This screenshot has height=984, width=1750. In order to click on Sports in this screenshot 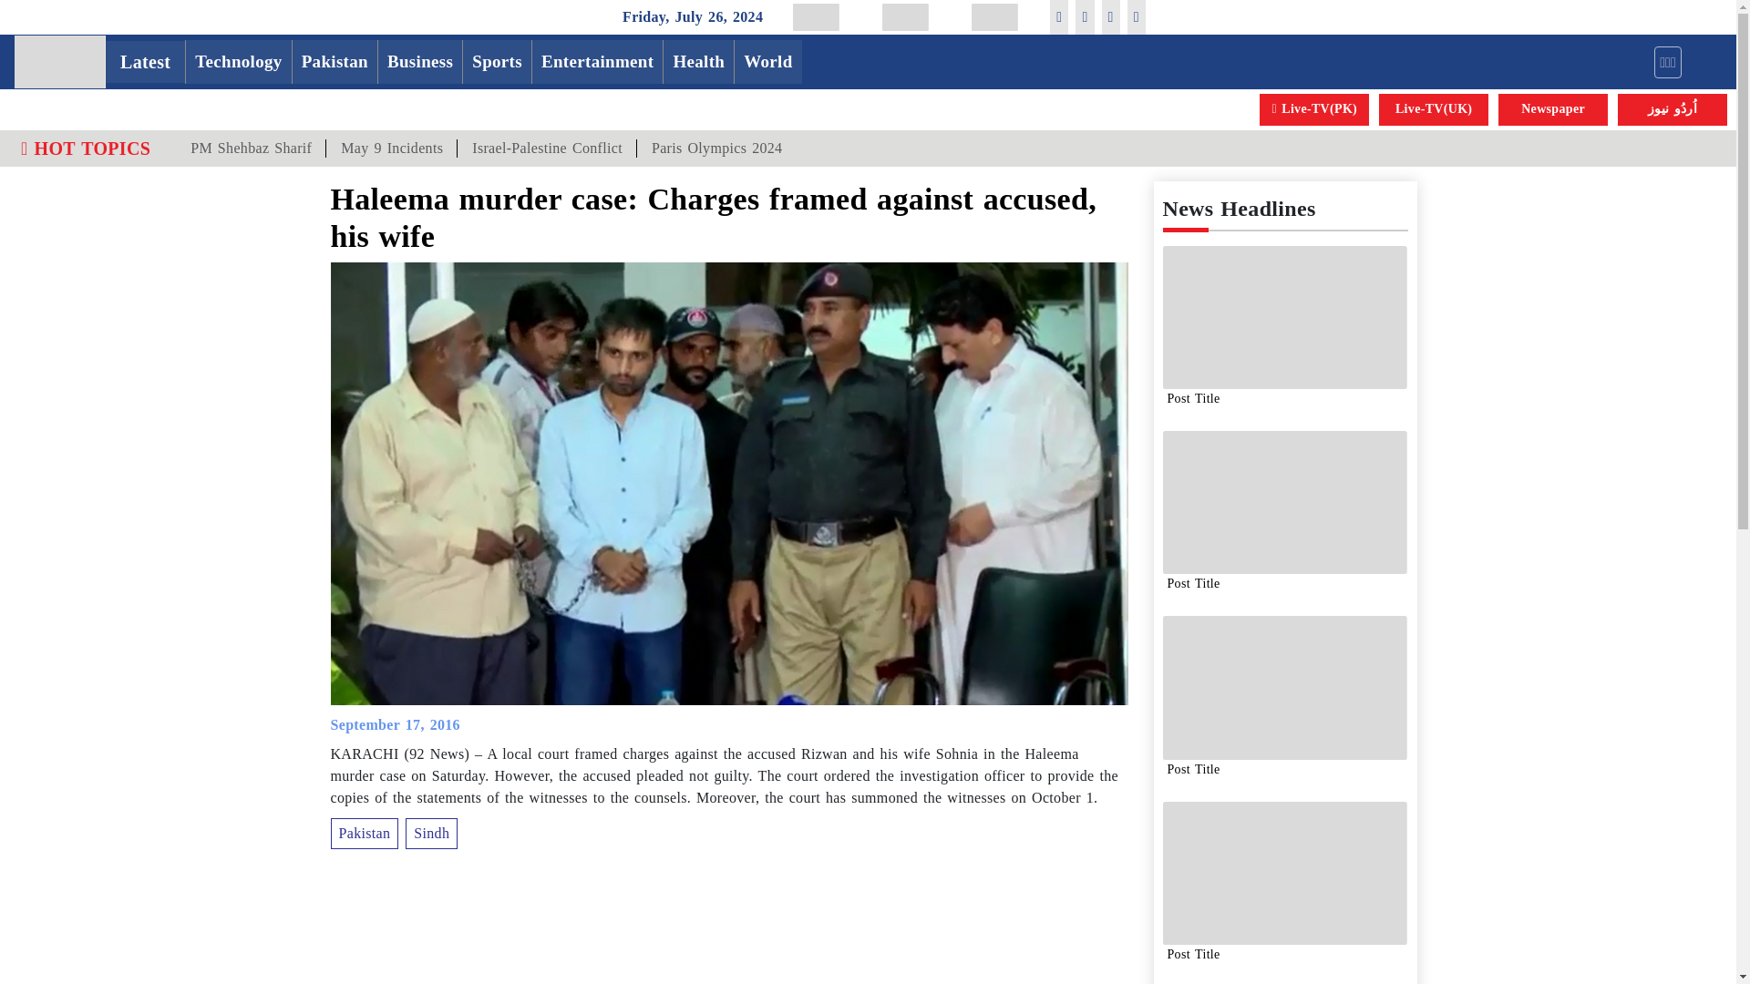, I will do `click(498, 62)`.